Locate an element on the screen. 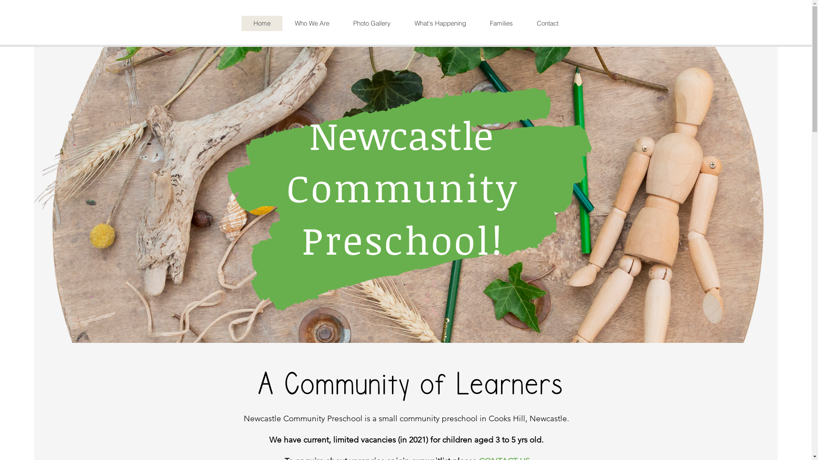 The height and width of the screenshot is (460, 818). What's Happening is located at coordinates (440, 23).